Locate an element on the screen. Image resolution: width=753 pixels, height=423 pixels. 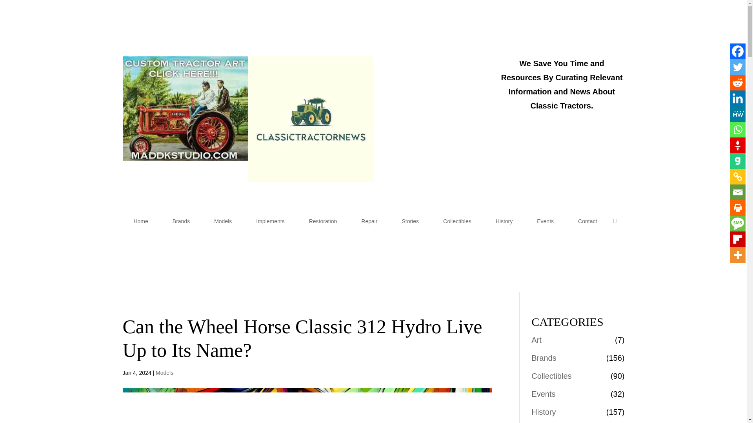
Twitter is located at coordinates (737, 67).